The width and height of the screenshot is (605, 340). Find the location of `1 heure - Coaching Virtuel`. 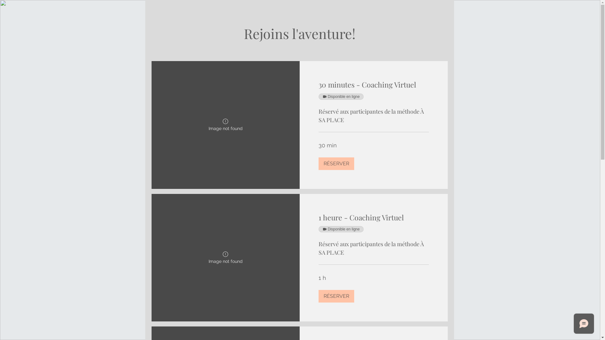

1 heure - Coaching Virtuel is located at coordinates (373, 217).